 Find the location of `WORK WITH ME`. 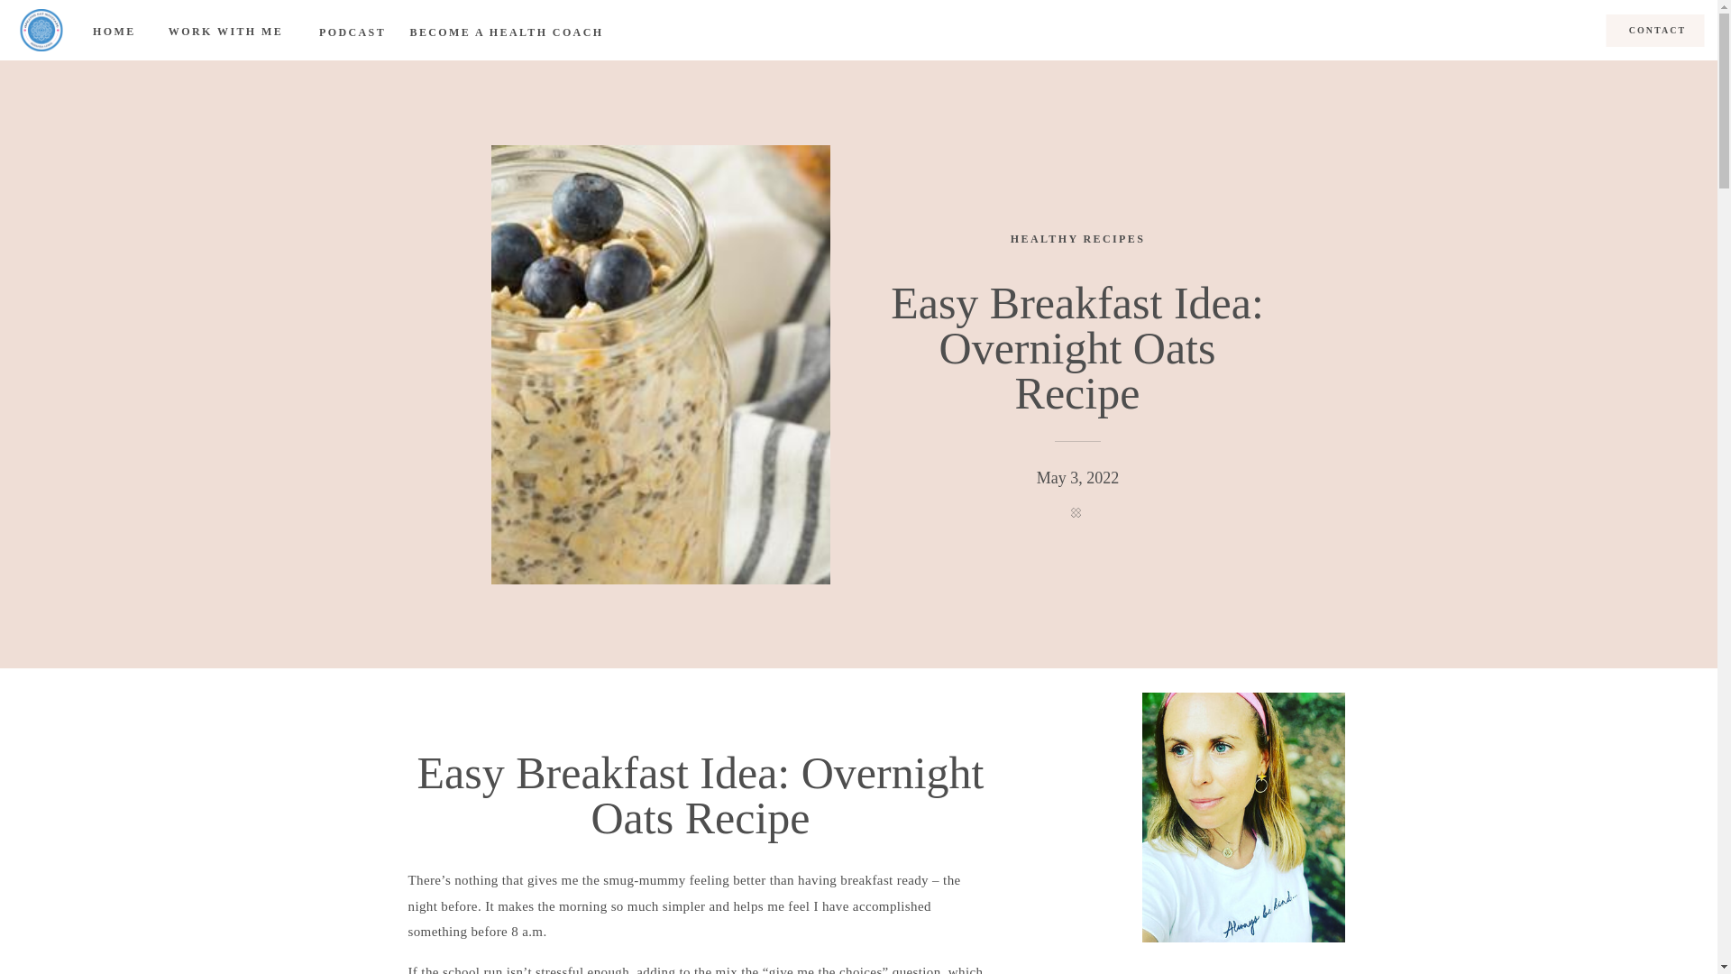

WORK WITH ME is located at coordinates (225, 31).